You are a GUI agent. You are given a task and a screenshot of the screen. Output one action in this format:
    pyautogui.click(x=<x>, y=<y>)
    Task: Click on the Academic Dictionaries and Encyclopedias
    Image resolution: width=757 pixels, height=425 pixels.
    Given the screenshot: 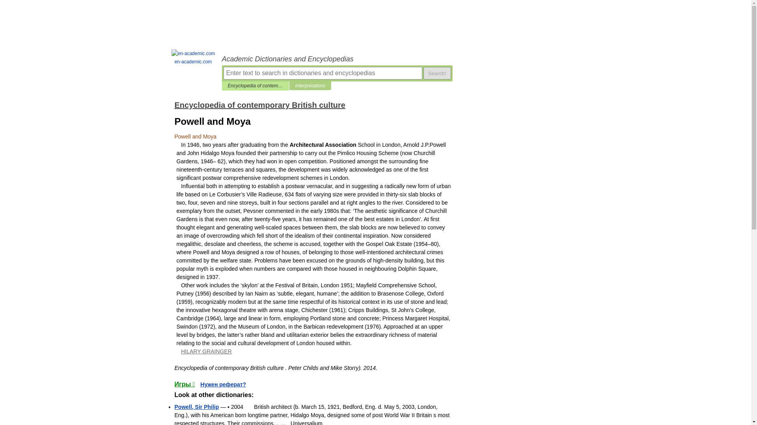 What is the action you would take?
    pyautogui.click(x=337, y=59)
    